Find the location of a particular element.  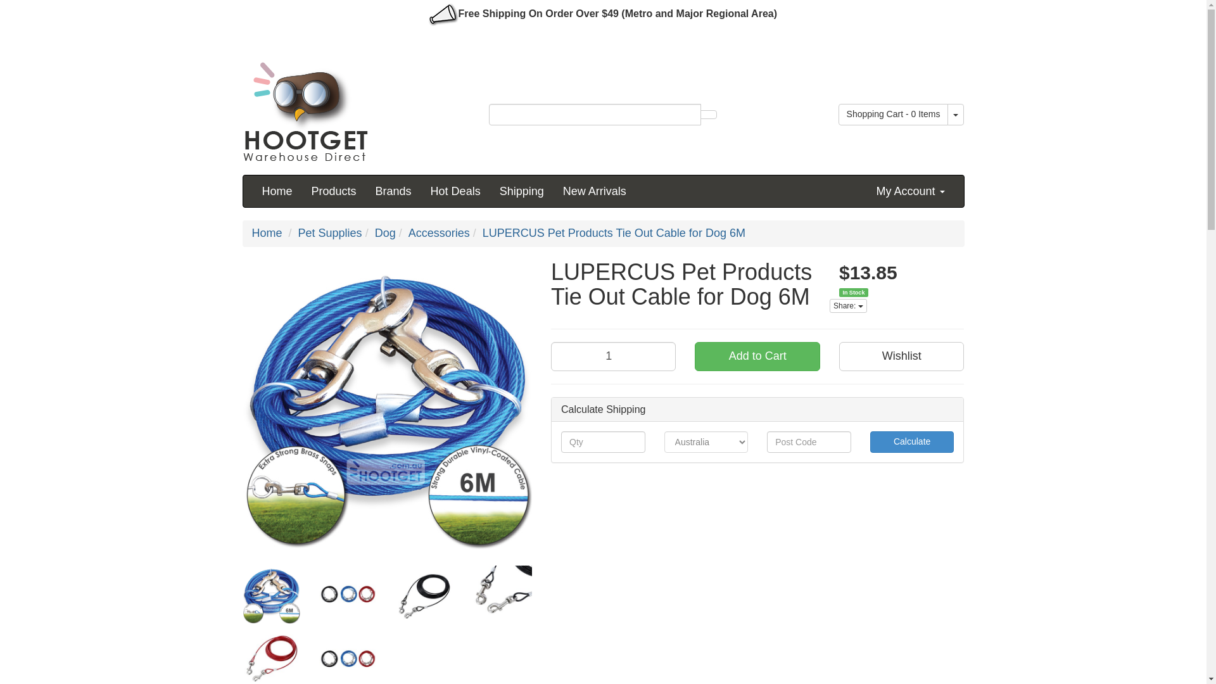

HOOTGET is located at coordinates (305, 108).